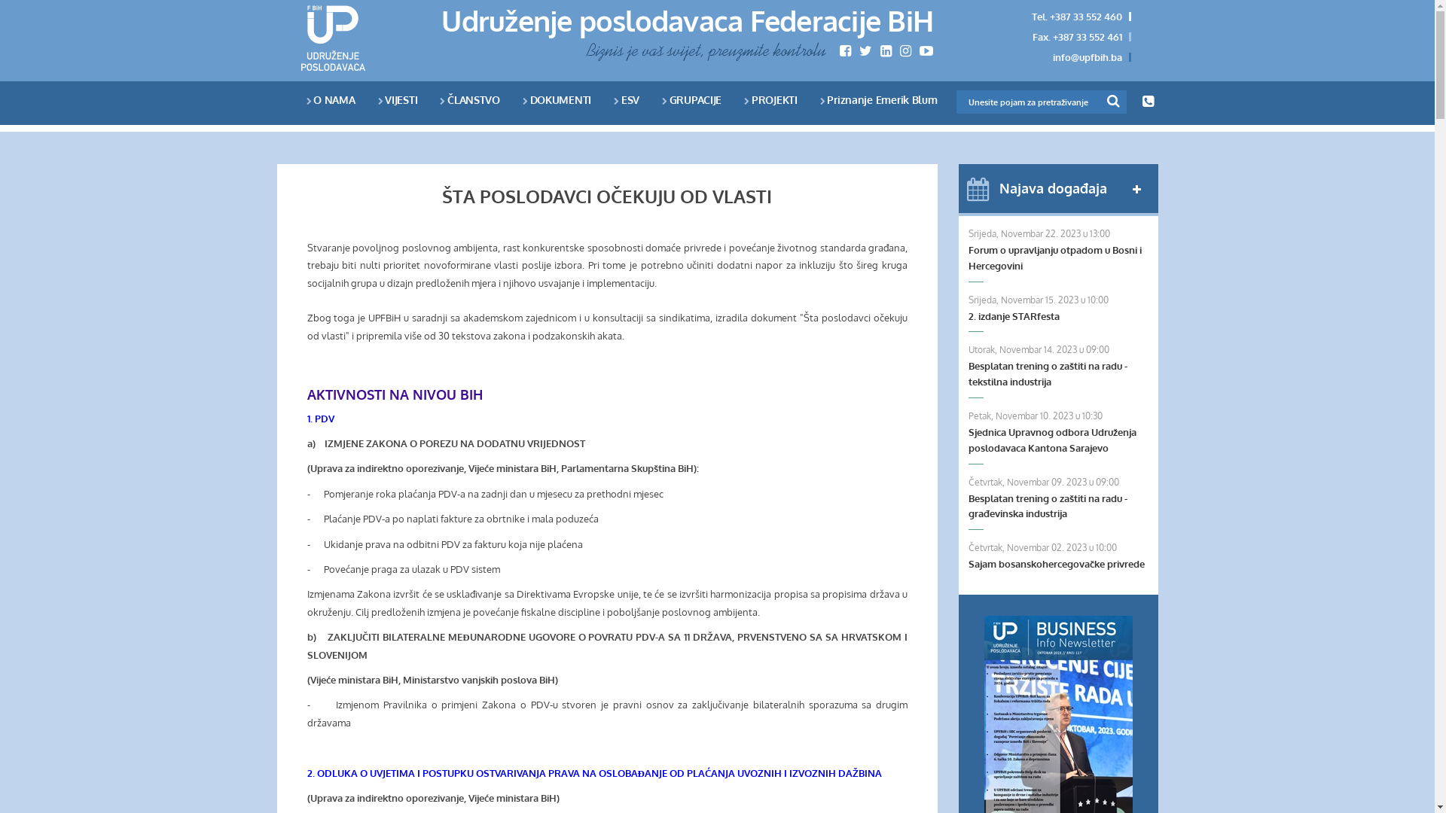 This screenshot has width=1446, height=813. I want to click on PROJEKTI, so click(770, 99).